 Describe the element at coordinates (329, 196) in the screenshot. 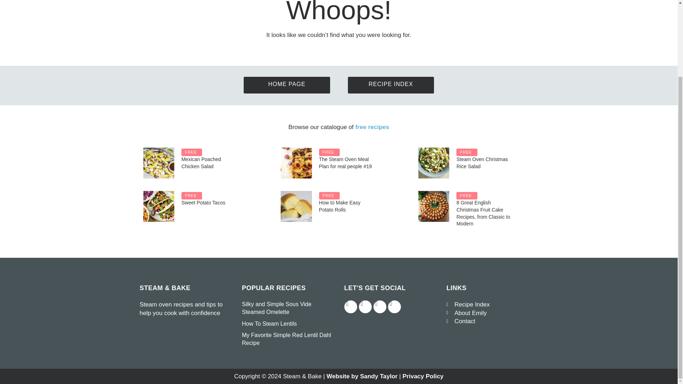

I see `FREE` at that location.